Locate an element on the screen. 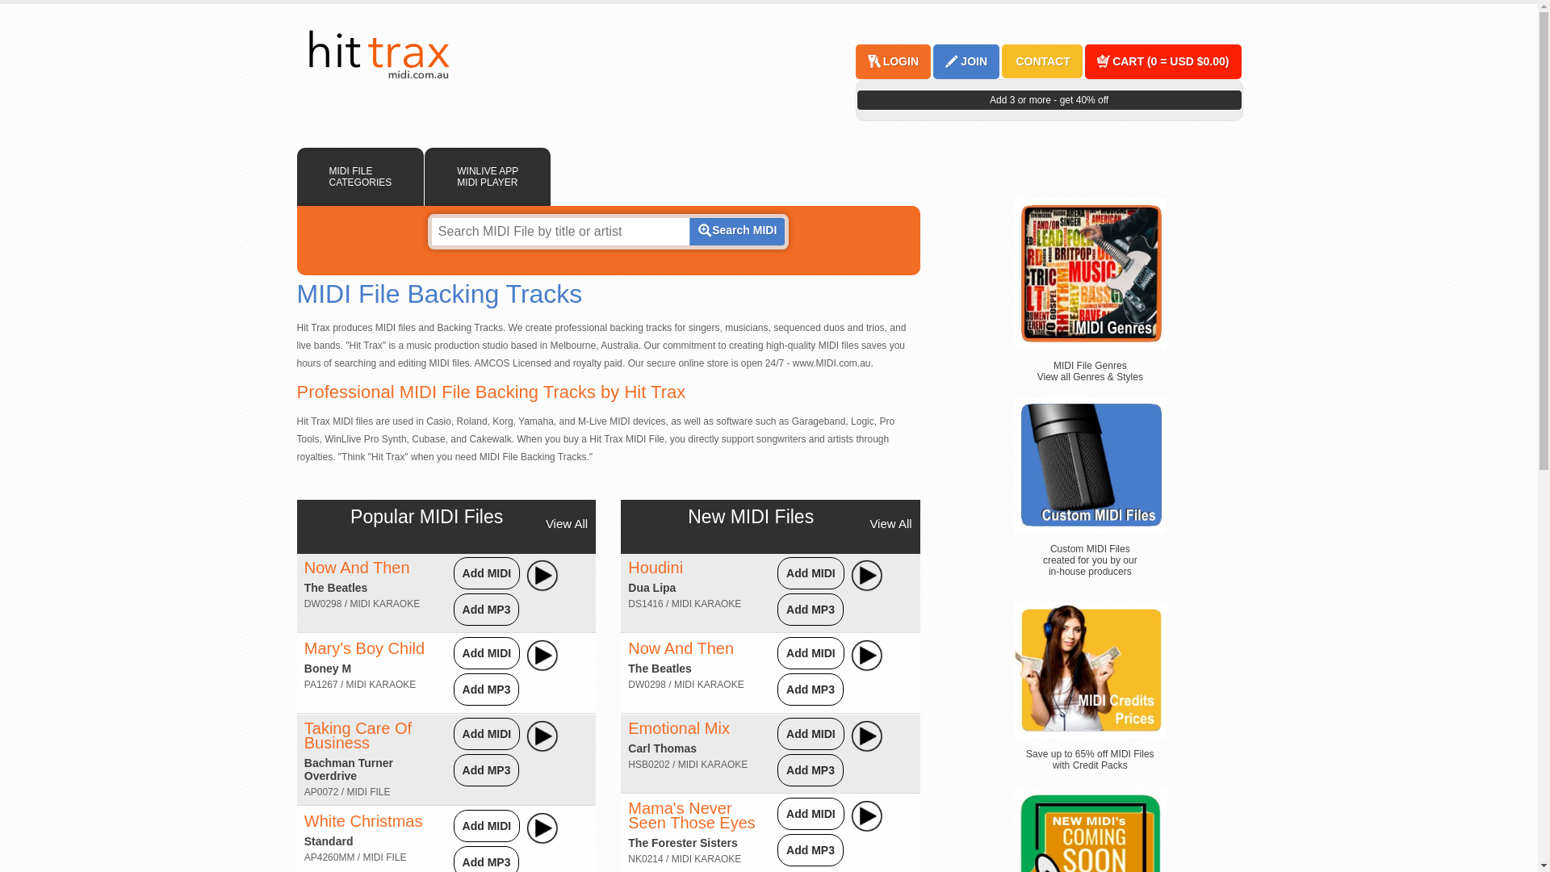  Play Taking Care Of Business is located at coordinates (542, 736).